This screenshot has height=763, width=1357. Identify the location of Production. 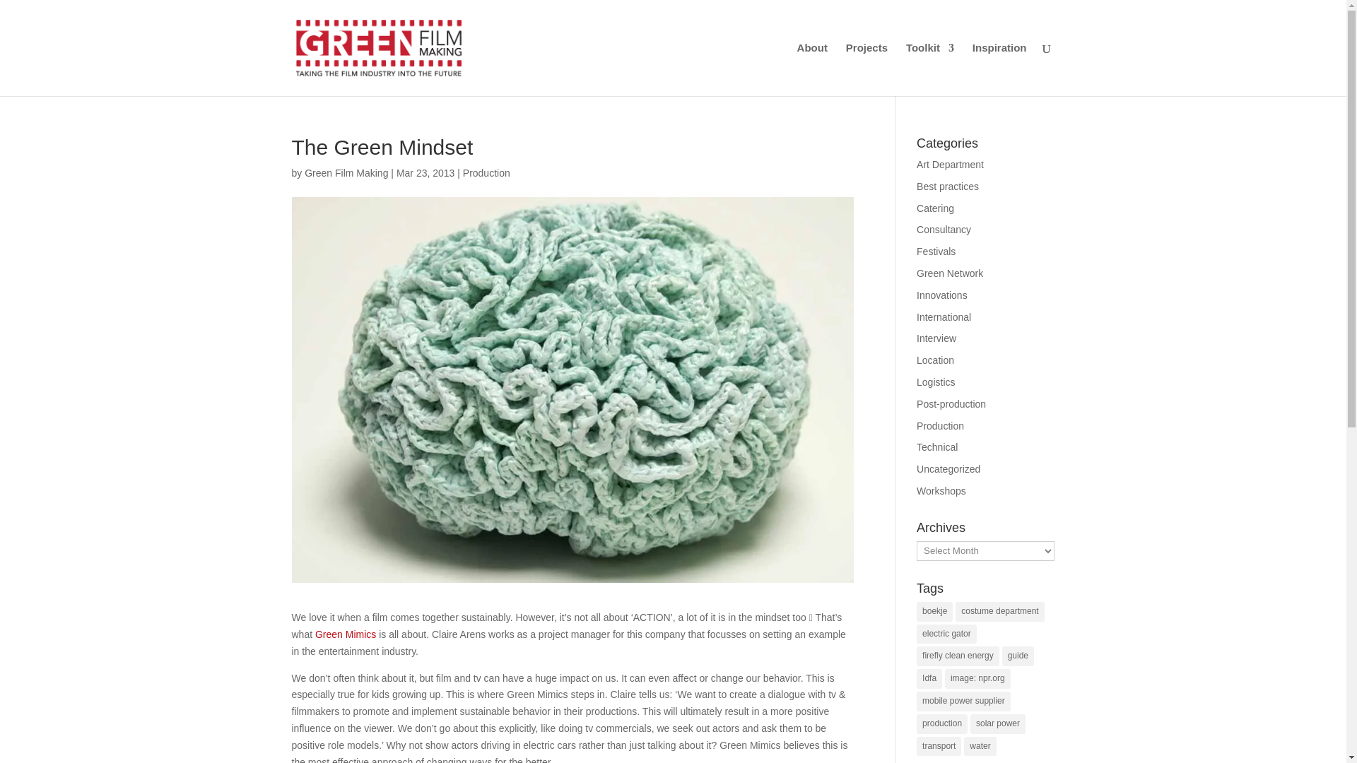
(486, 172).